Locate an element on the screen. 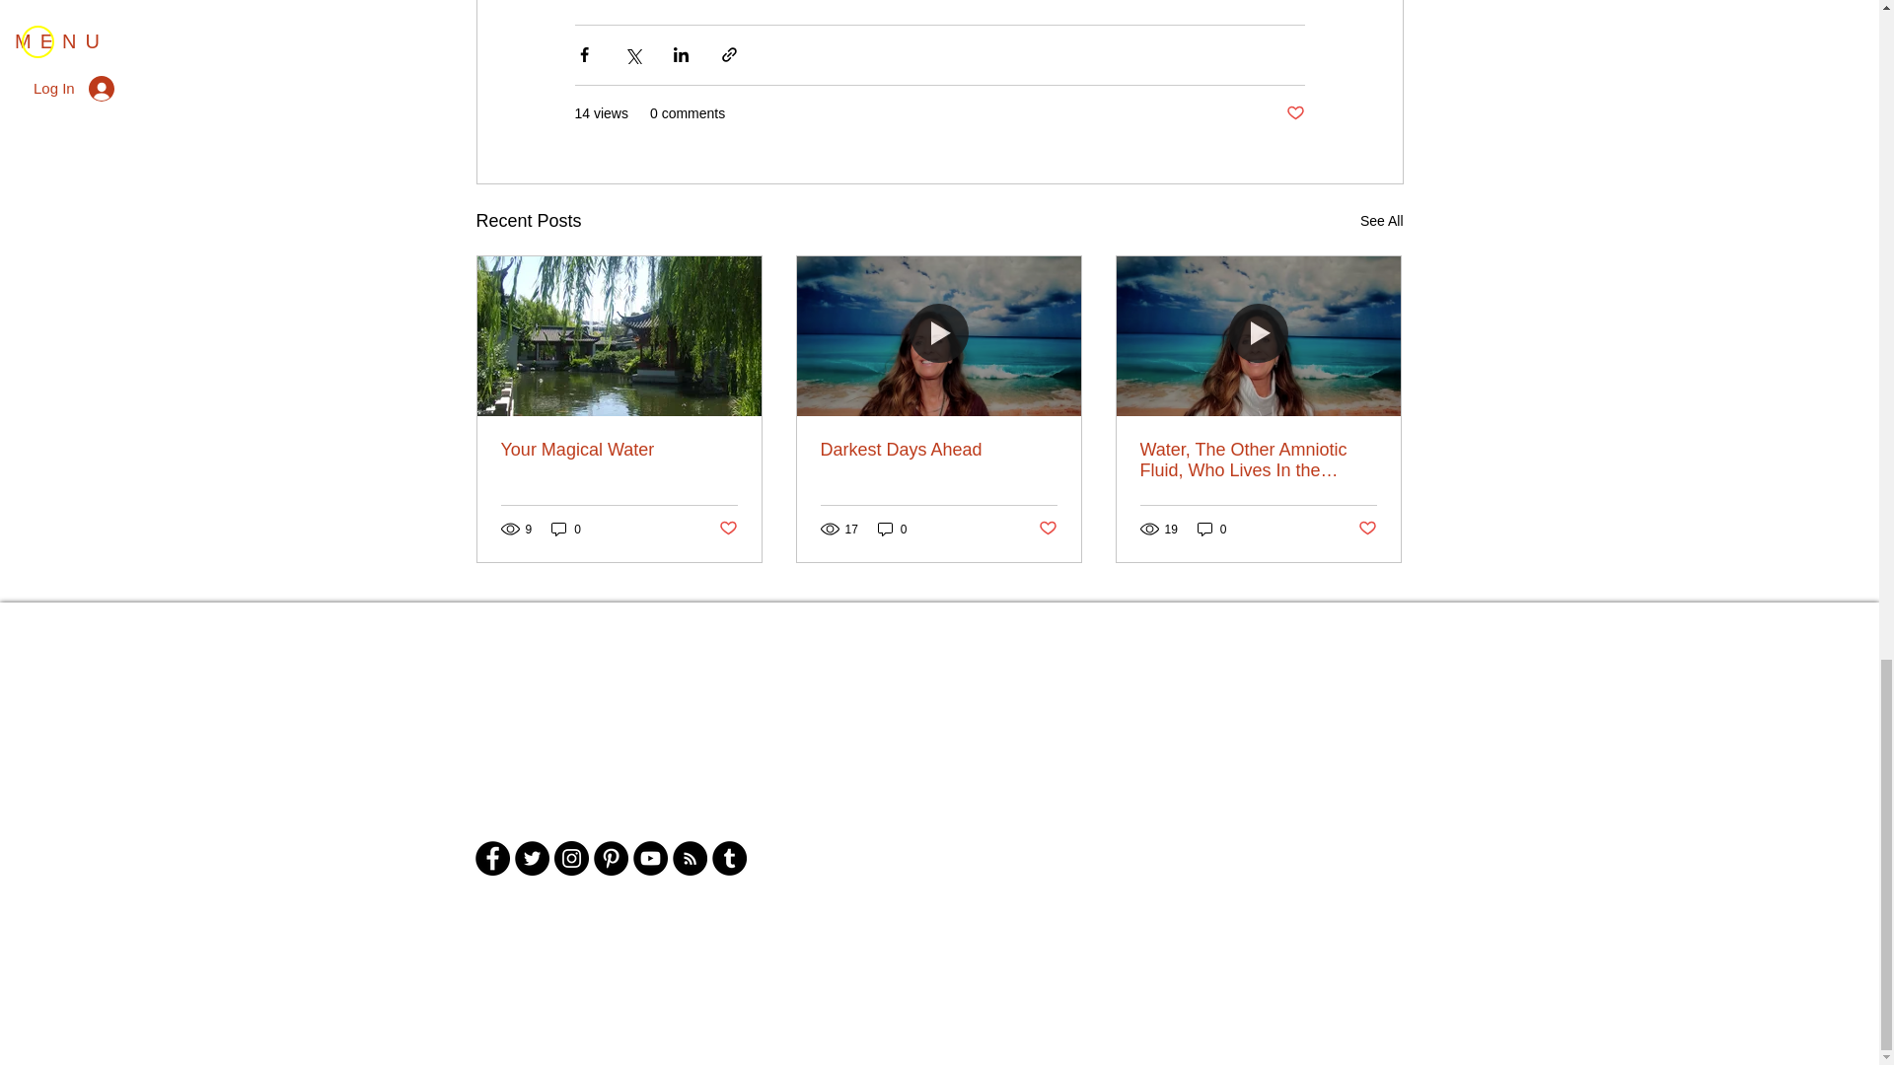 This screenshot has height=1065, width=1894. Post not marked as liked is located at coordinates (726, 529).